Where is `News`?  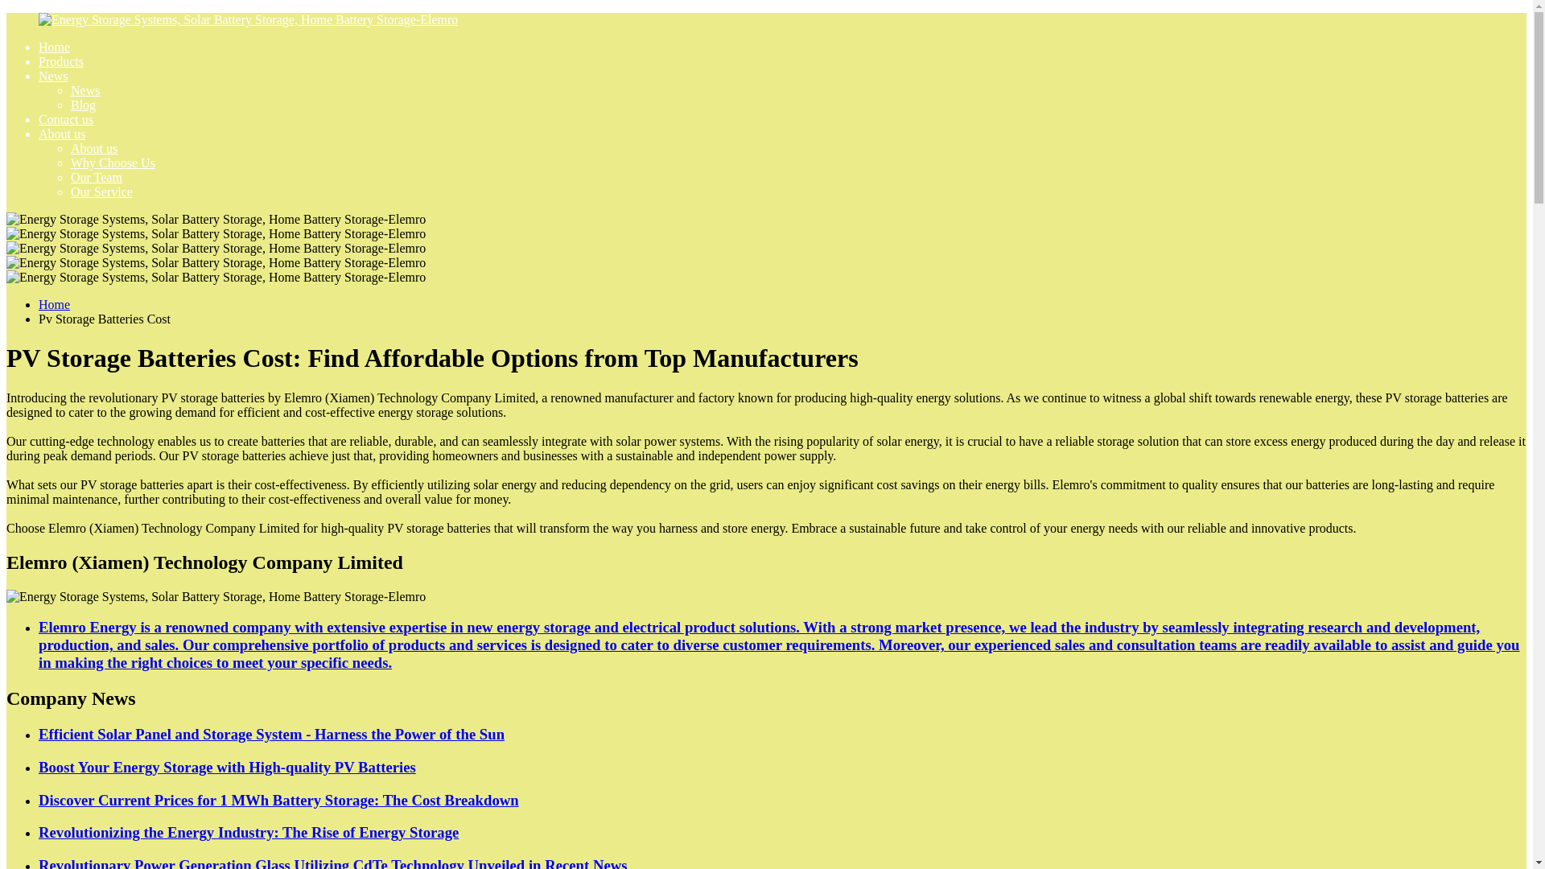 News is located at coordinates (53, 76).